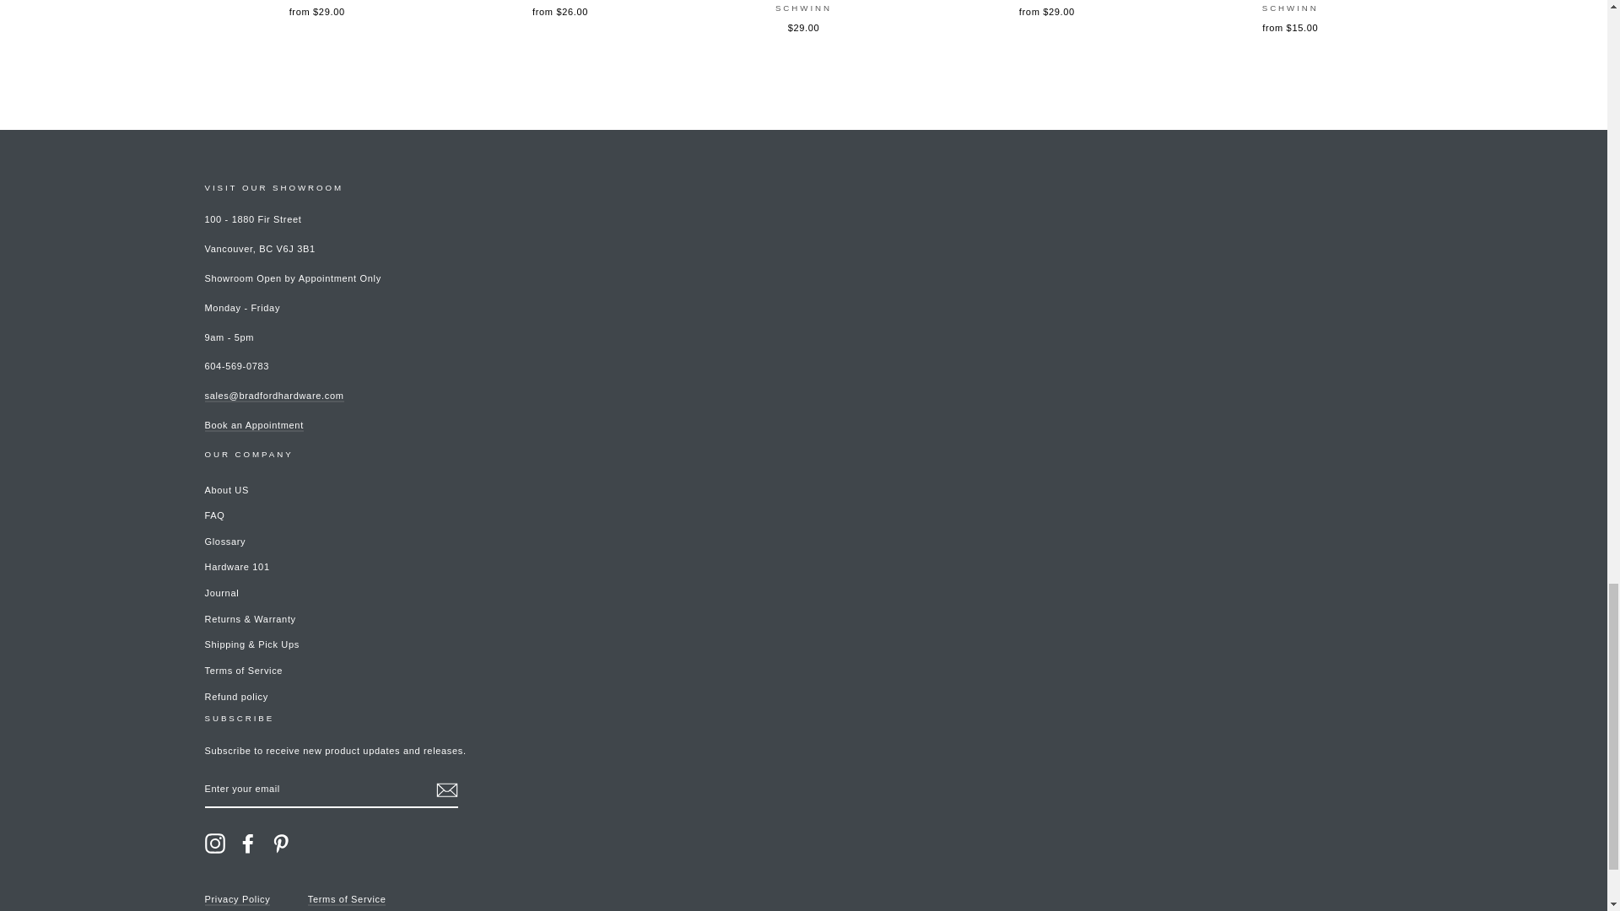 The height and width of the screenshot is (911, 1620). What do you see at coordinates (280, 844) in the screenshot?
I see `Bradford Hardware on Pinterest` at bounding box center [280, 844].